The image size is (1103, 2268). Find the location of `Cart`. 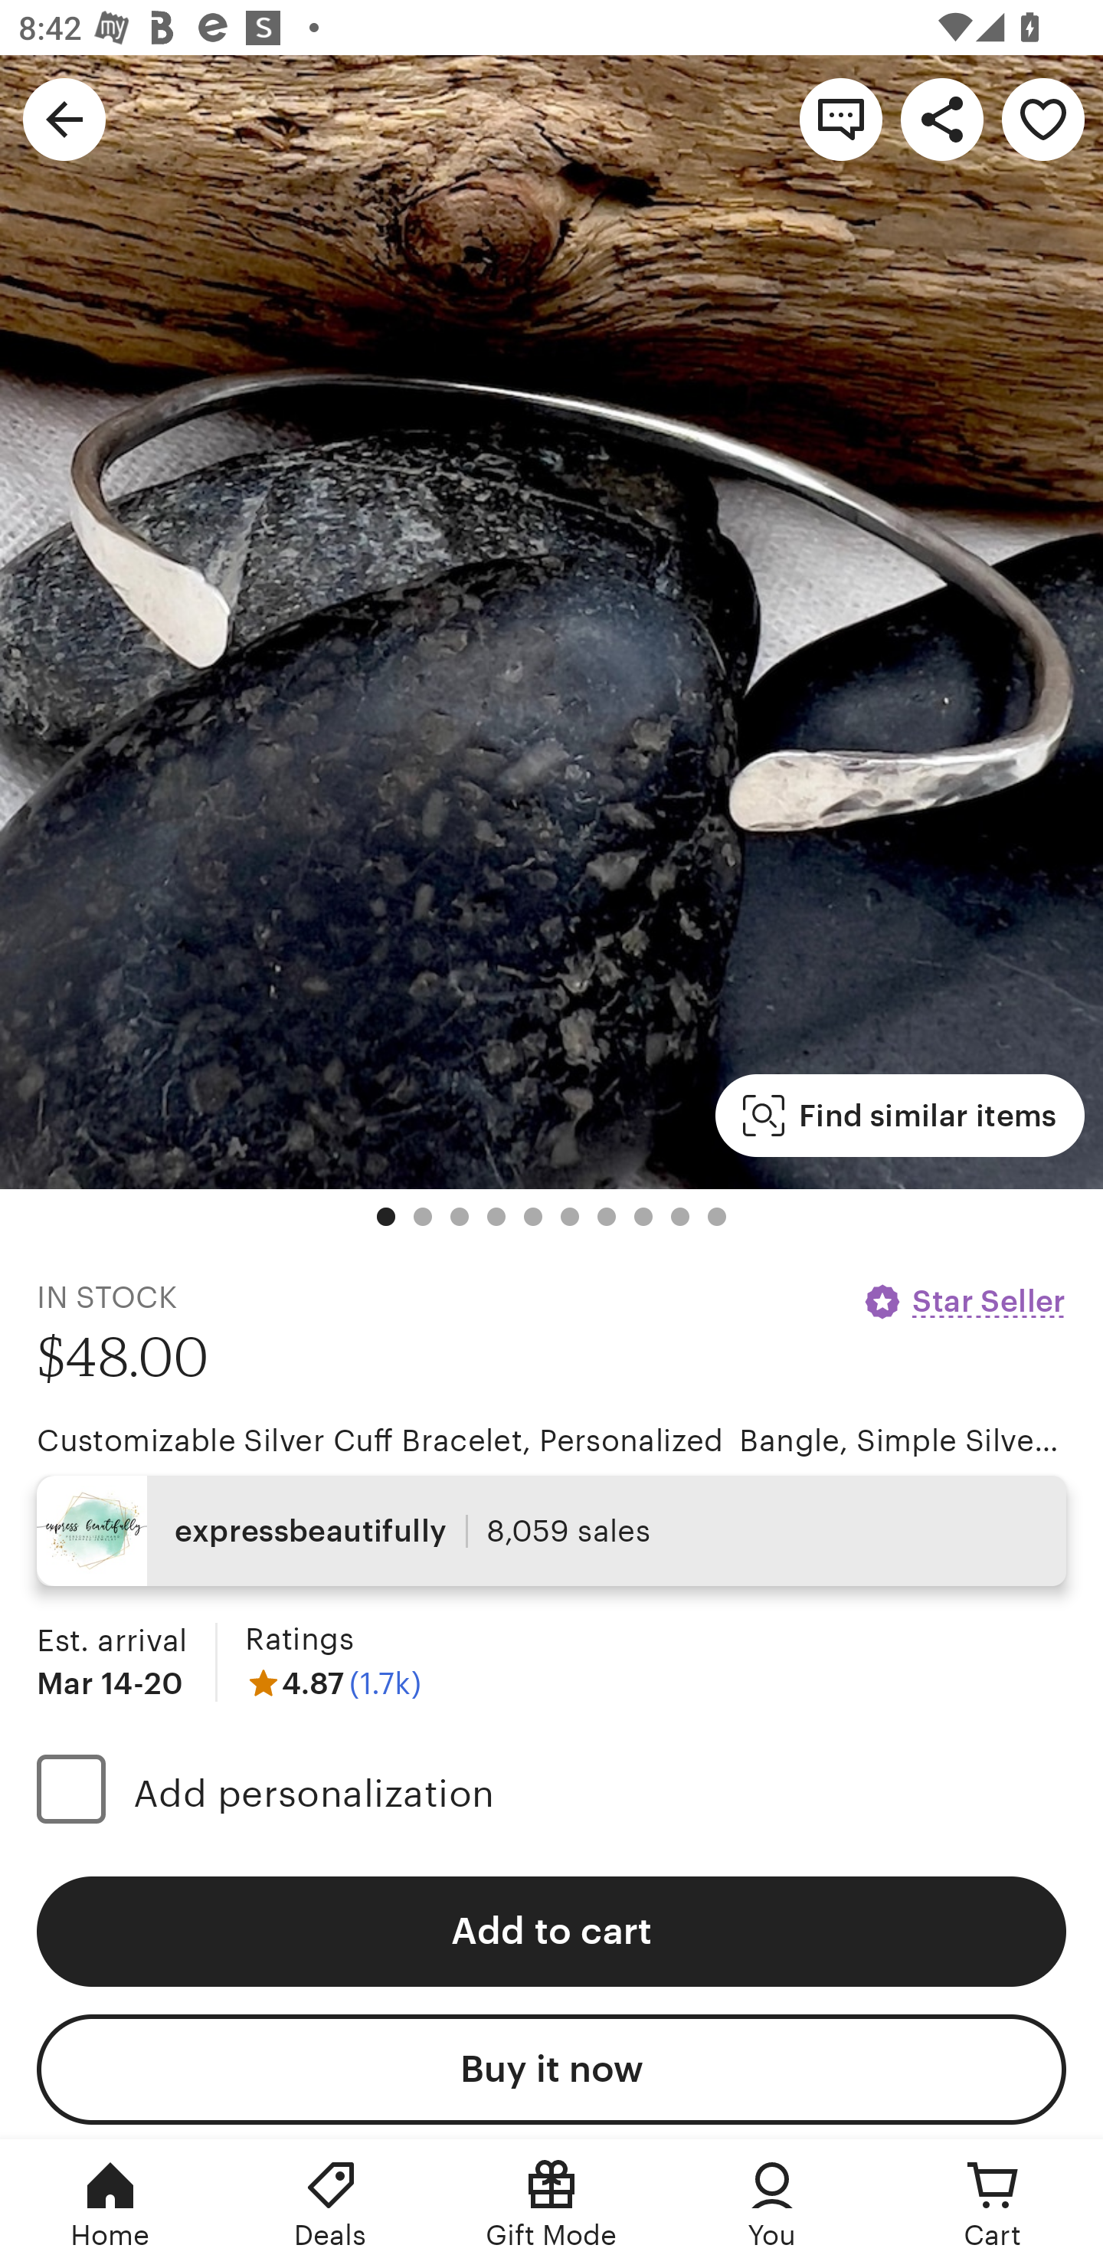

Cart is located at coordinates (993, 2204).